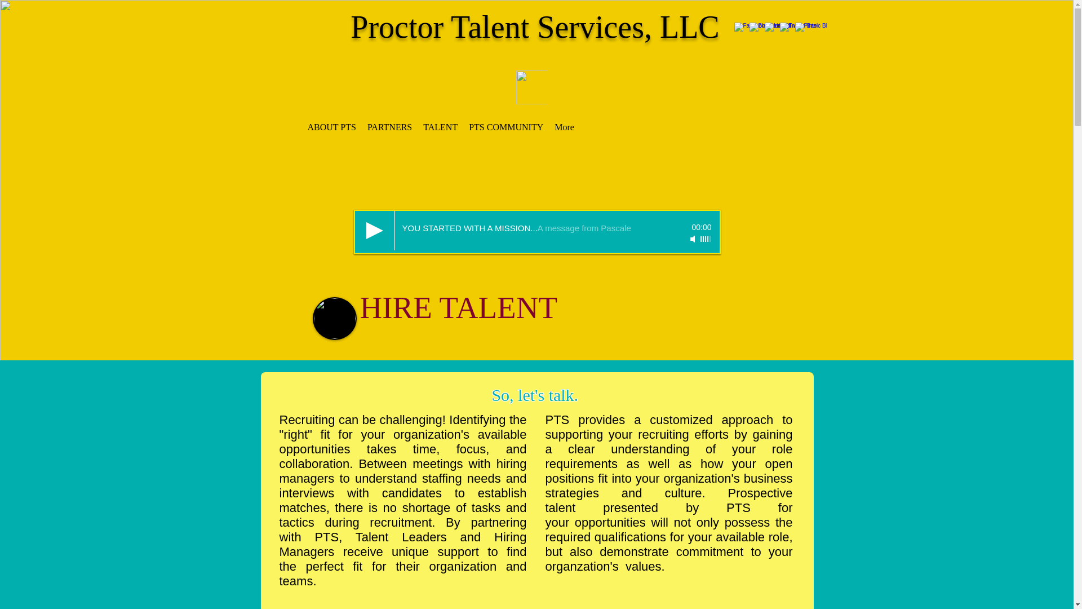  I want to click on PARTNERS, so click(389, 131).